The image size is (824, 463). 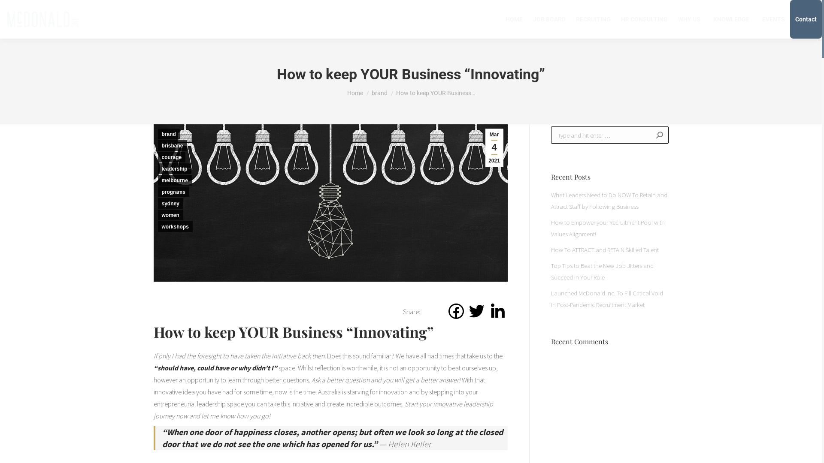 I want to click on Post Comment, so click(x=29, y=9).